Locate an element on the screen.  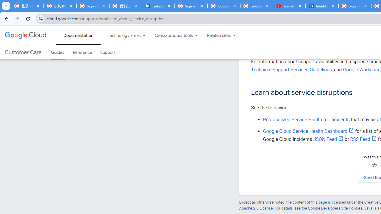
Google Cloud Service Health Dashboard is located at coordinates (308, 131).